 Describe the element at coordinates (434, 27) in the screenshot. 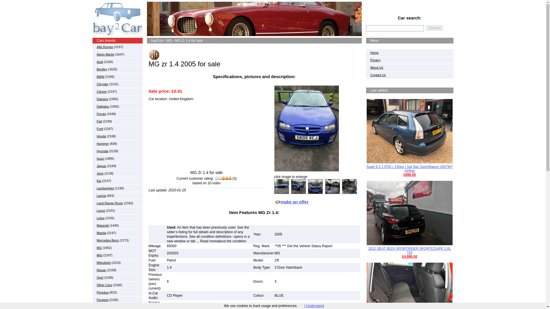

I see `Search` at that location.